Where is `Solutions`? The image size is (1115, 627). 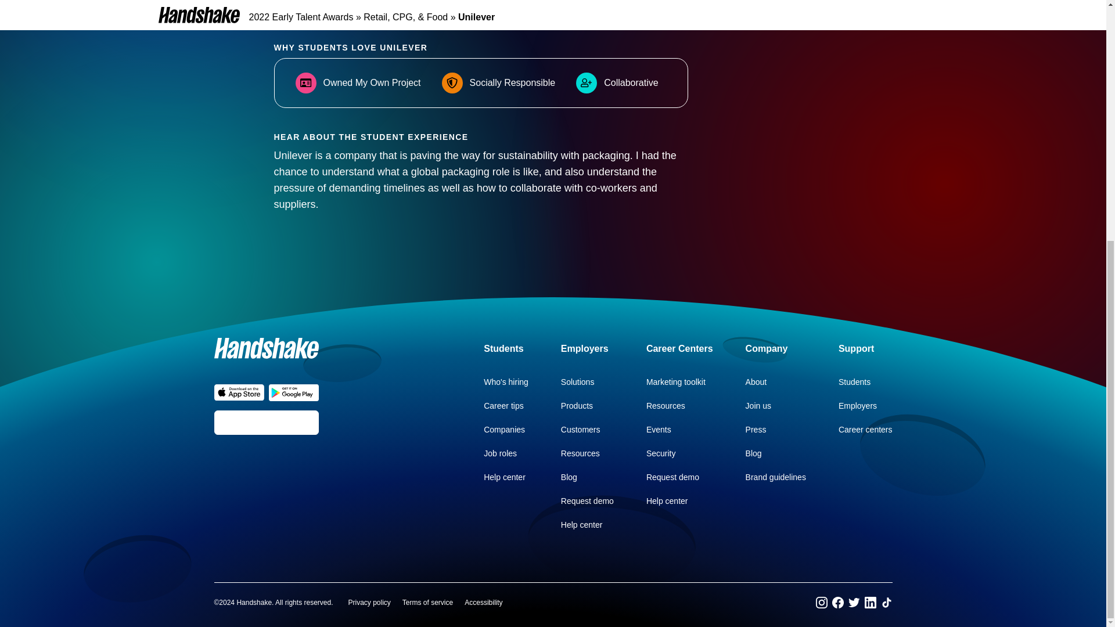 Solutions is located at coordinates (577, 382).